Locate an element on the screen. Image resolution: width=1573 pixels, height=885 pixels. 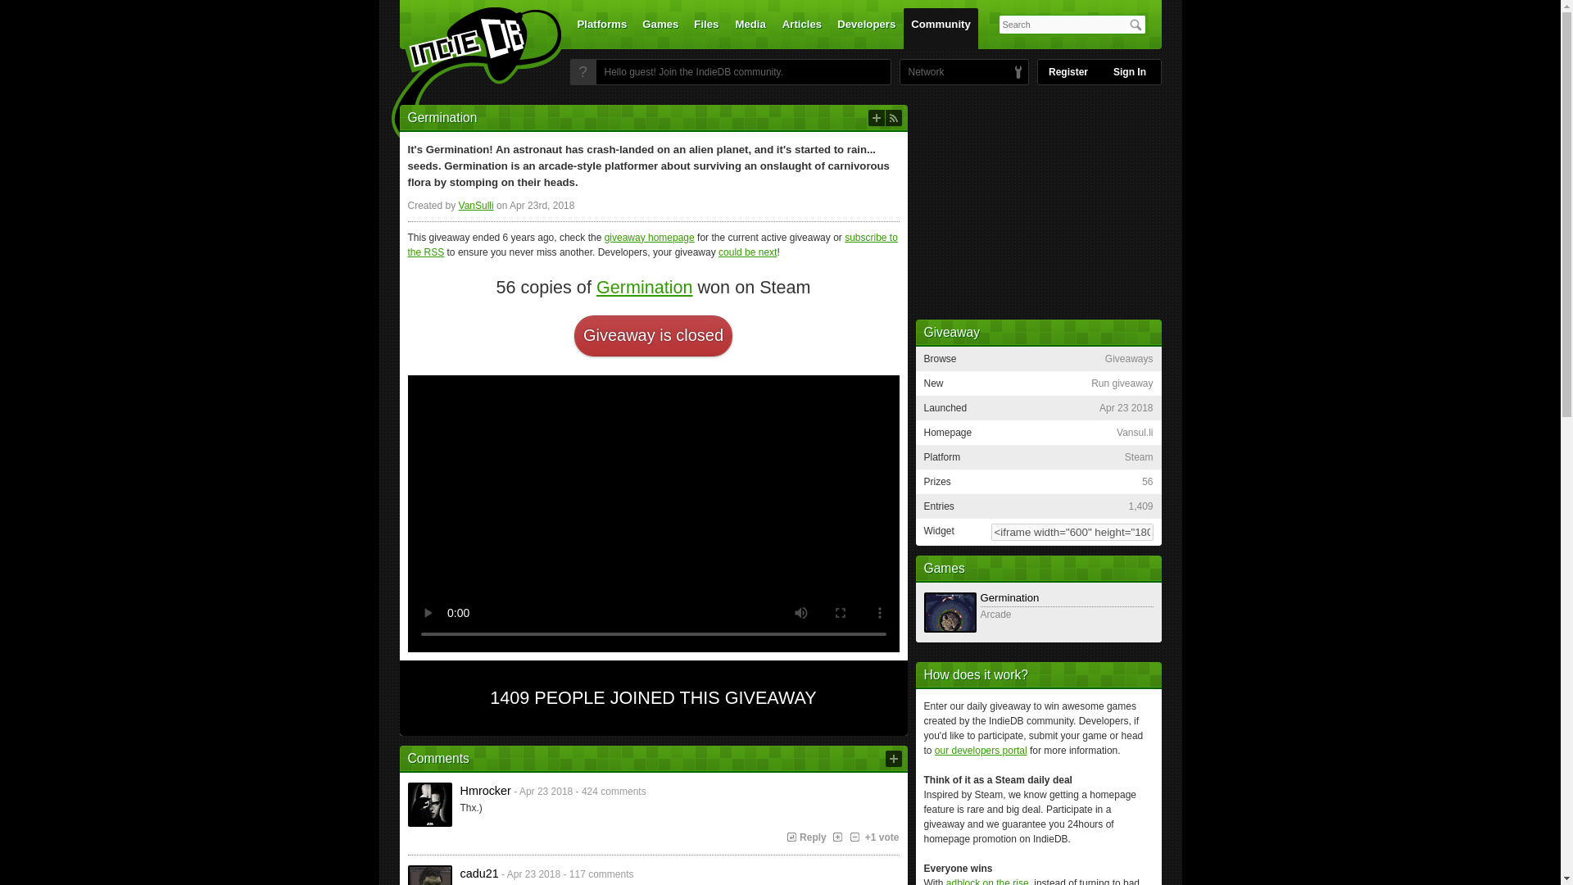
Media is located at coordinates (750, 28).